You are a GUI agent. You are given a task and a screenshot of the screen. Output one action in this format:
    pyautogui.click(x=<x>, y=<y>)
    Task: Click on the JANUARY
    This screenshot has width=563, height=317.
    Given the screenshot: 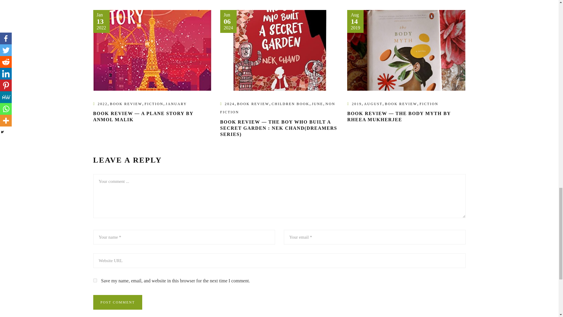 What is the action you would take?
    pyautogui.click(x=176, y=104)
    